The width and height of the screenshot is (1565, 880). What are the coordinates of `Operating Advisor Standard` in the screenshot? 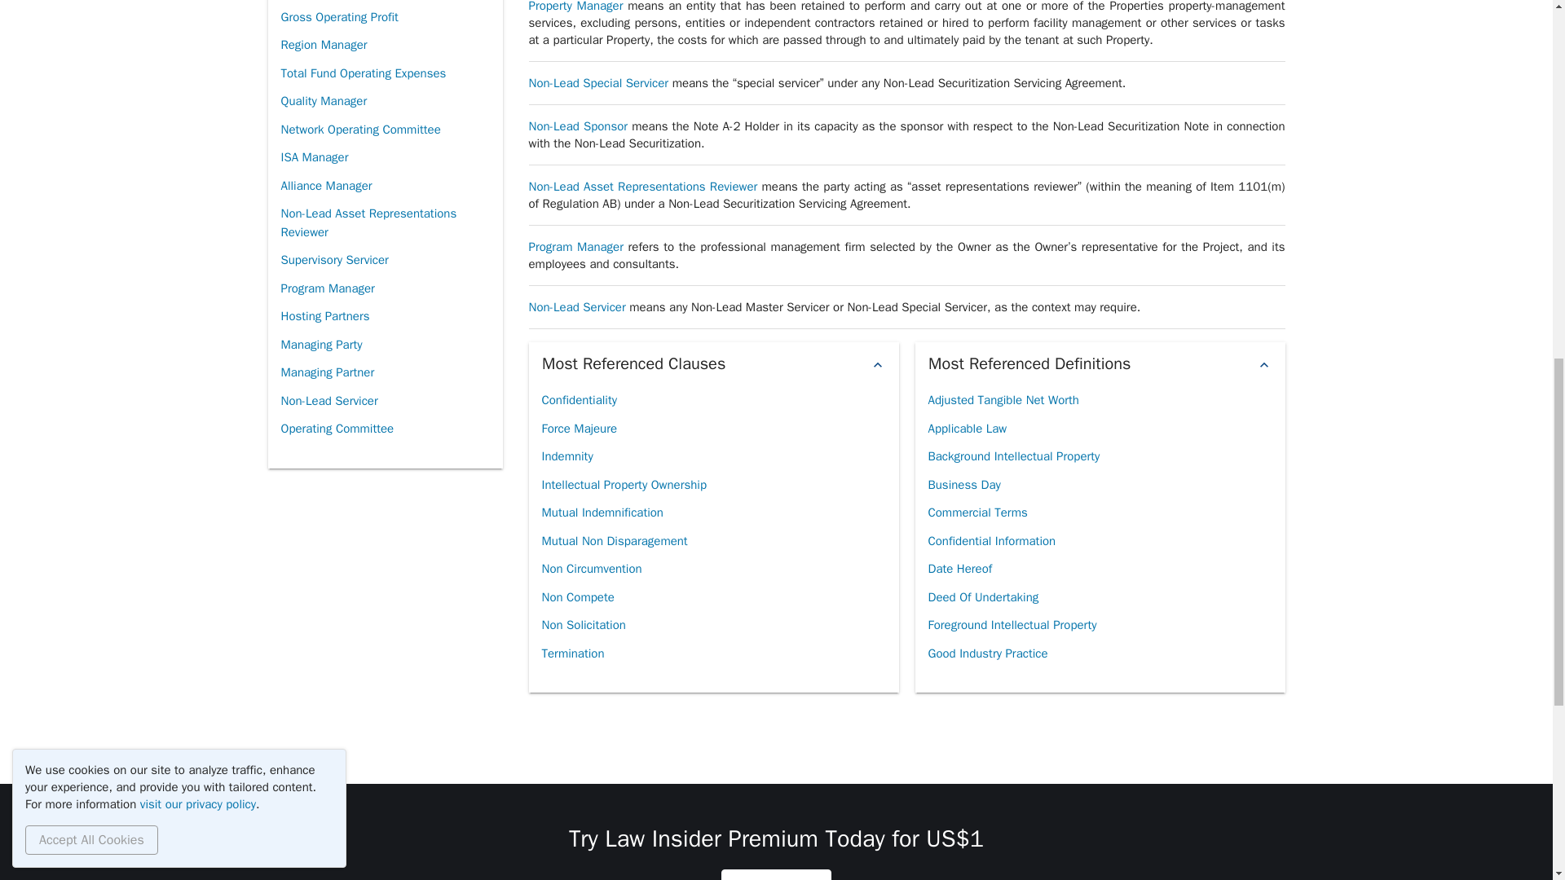 It's located at (352, 2).